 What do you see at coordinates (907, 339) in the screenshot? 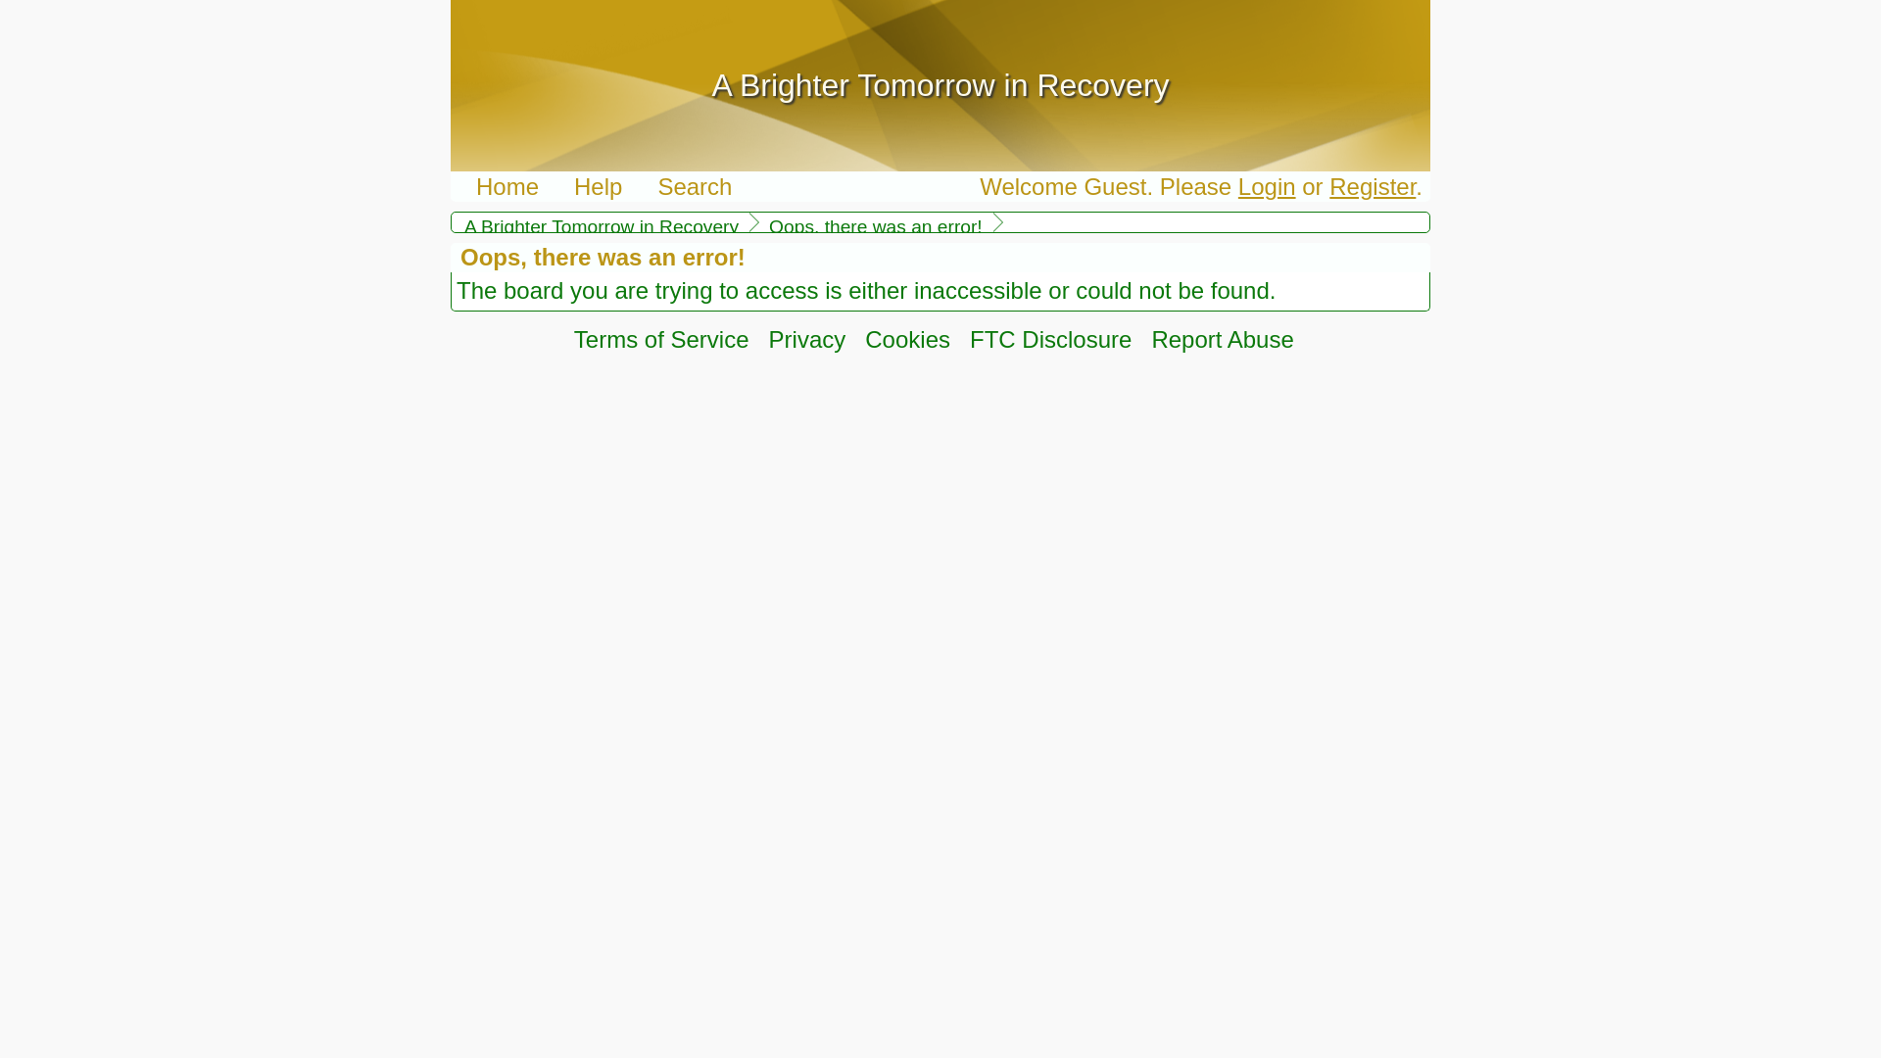
I see `Cookies` at bounding box center [907, 339].